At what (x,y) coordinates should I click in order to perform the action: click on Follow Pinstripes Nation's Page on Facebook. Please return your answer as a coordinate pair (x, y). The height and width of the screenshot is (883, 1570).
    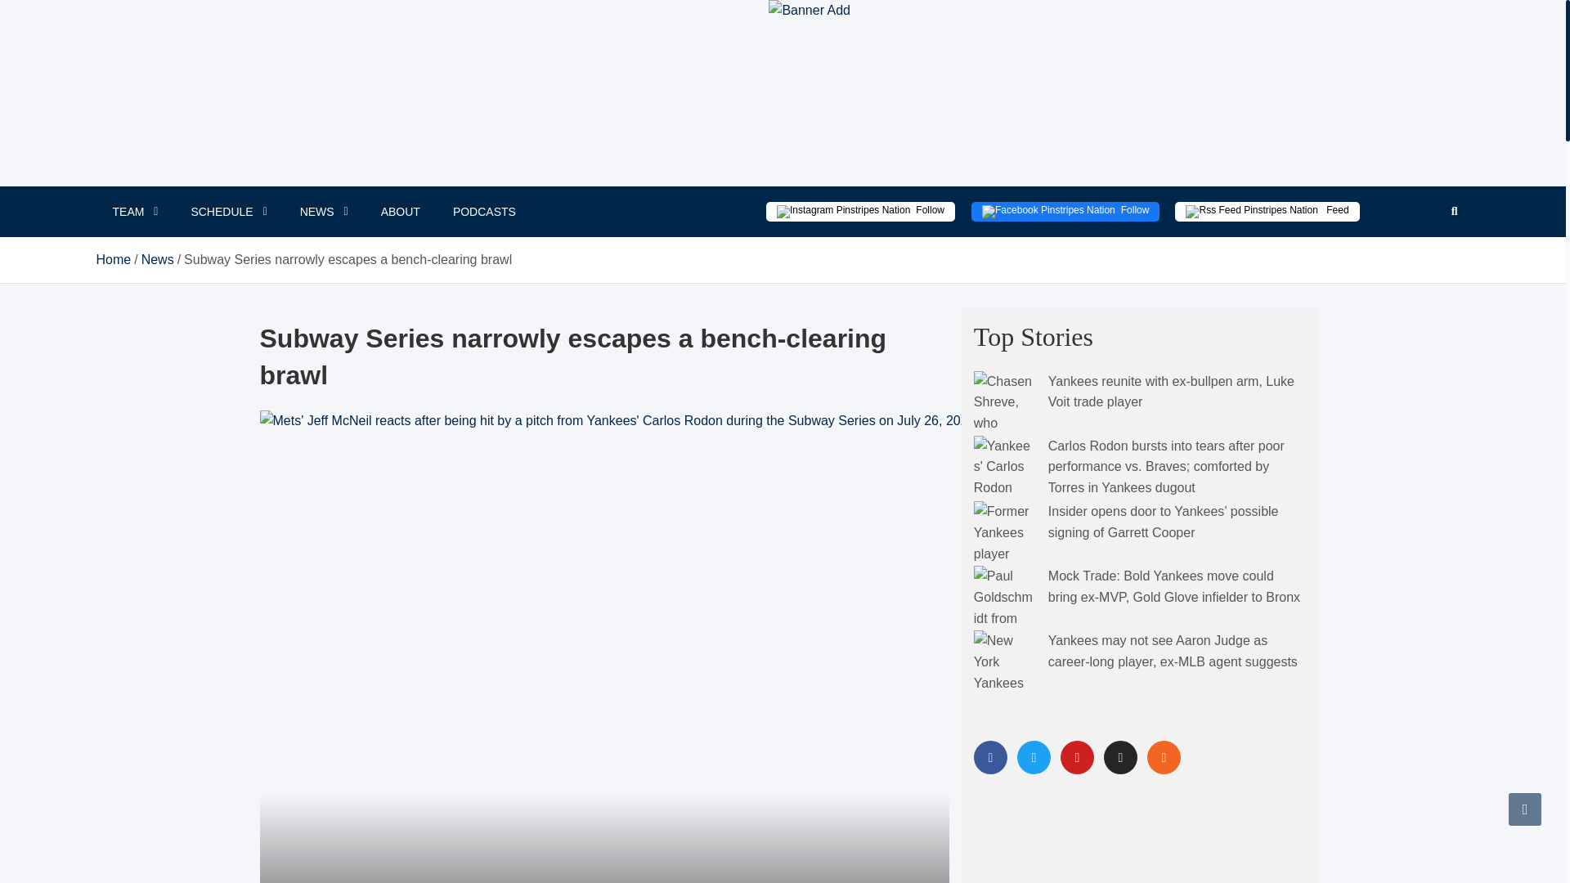
    Looking at the image, I should click on (1065, 212).